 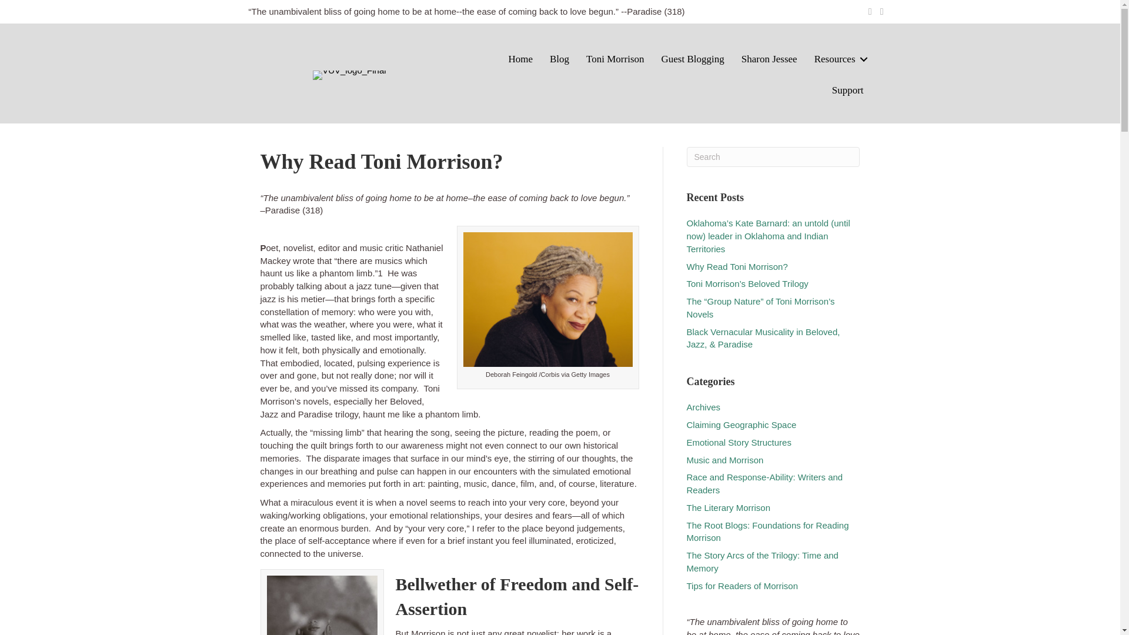 What do you see at coordinates (559, 59) in the screenshot?
I see `Blog` at bounding box center [559, 59].